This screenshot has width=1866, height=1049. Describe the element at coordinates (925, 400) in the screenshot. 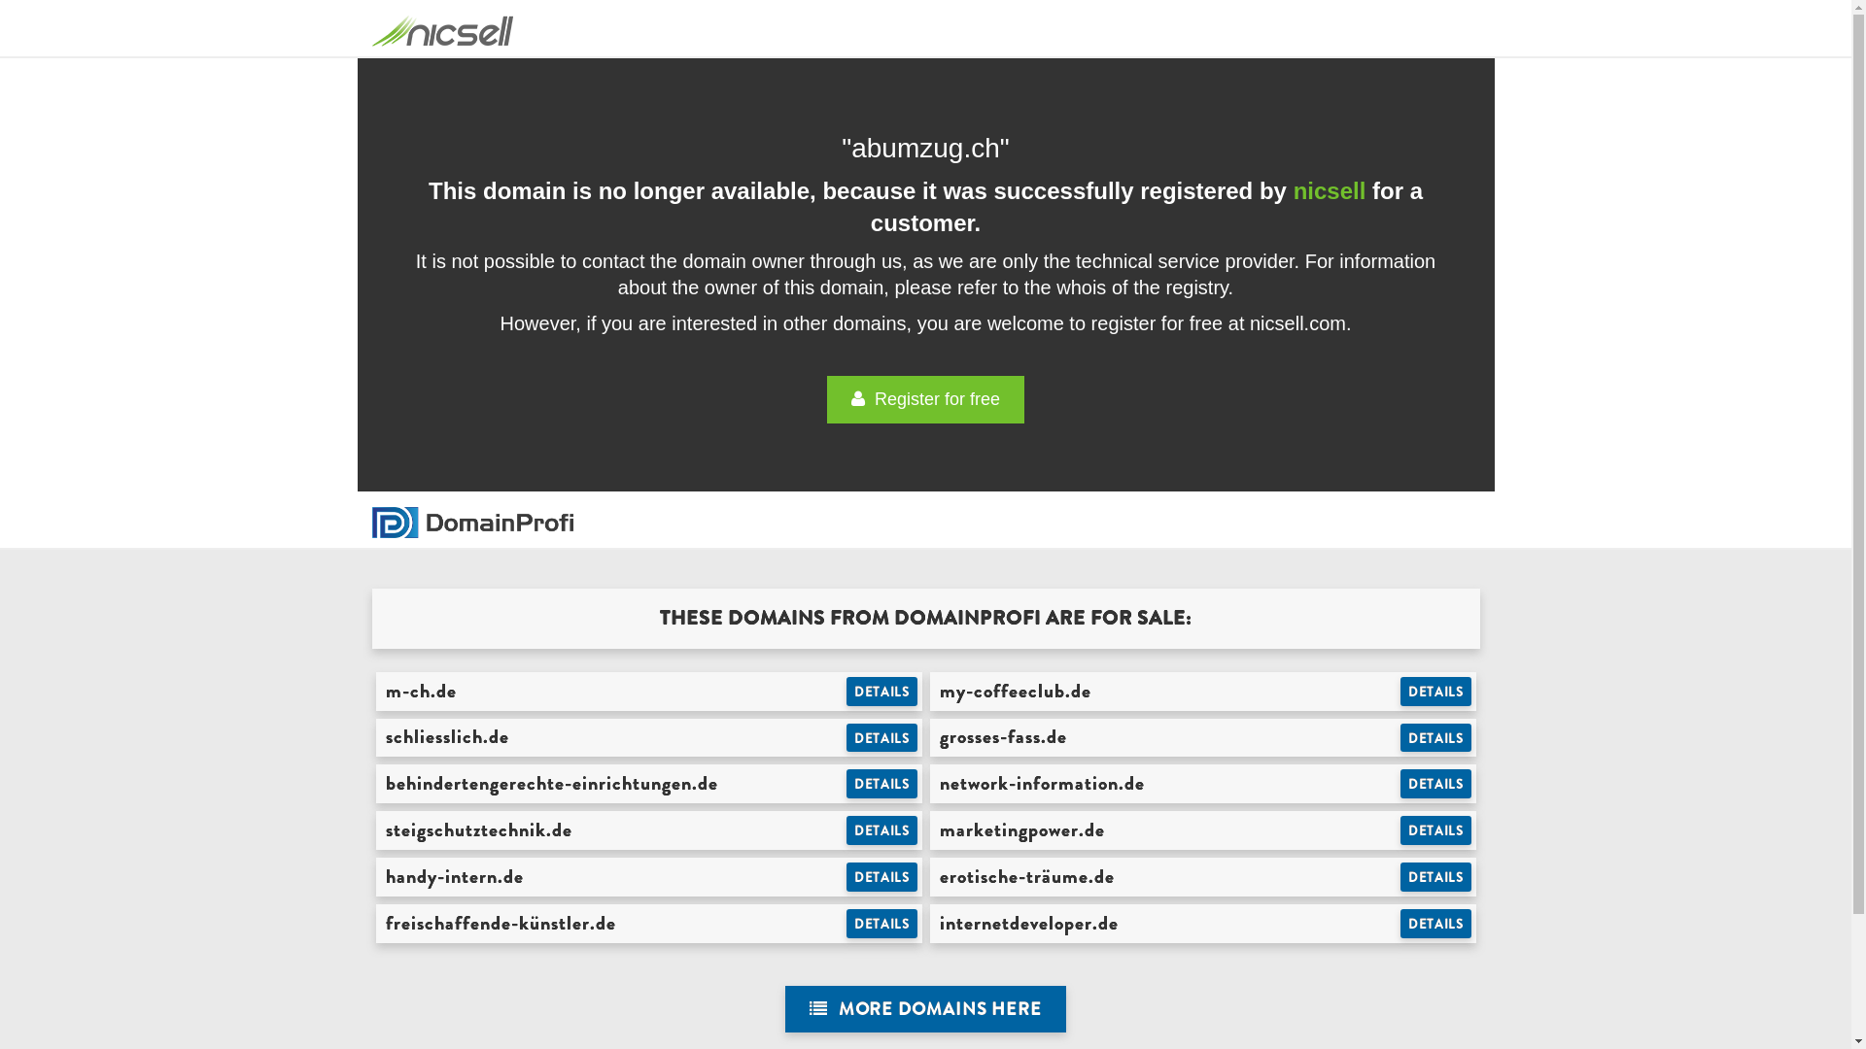

I see `  Register for free` at that location.